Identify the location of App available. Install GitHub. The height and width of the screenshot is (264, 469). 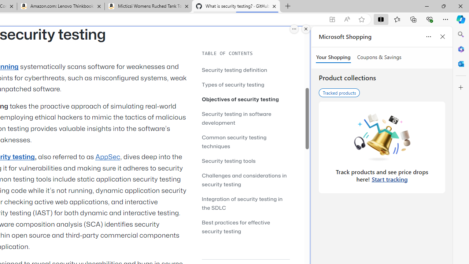
(332, 19).